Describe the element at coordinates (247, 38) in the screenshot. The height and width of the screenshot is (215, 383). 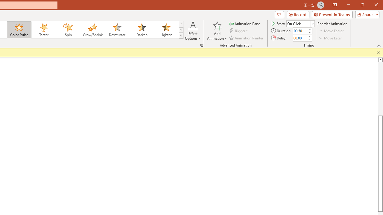
I see `Animation Painter` at that location.